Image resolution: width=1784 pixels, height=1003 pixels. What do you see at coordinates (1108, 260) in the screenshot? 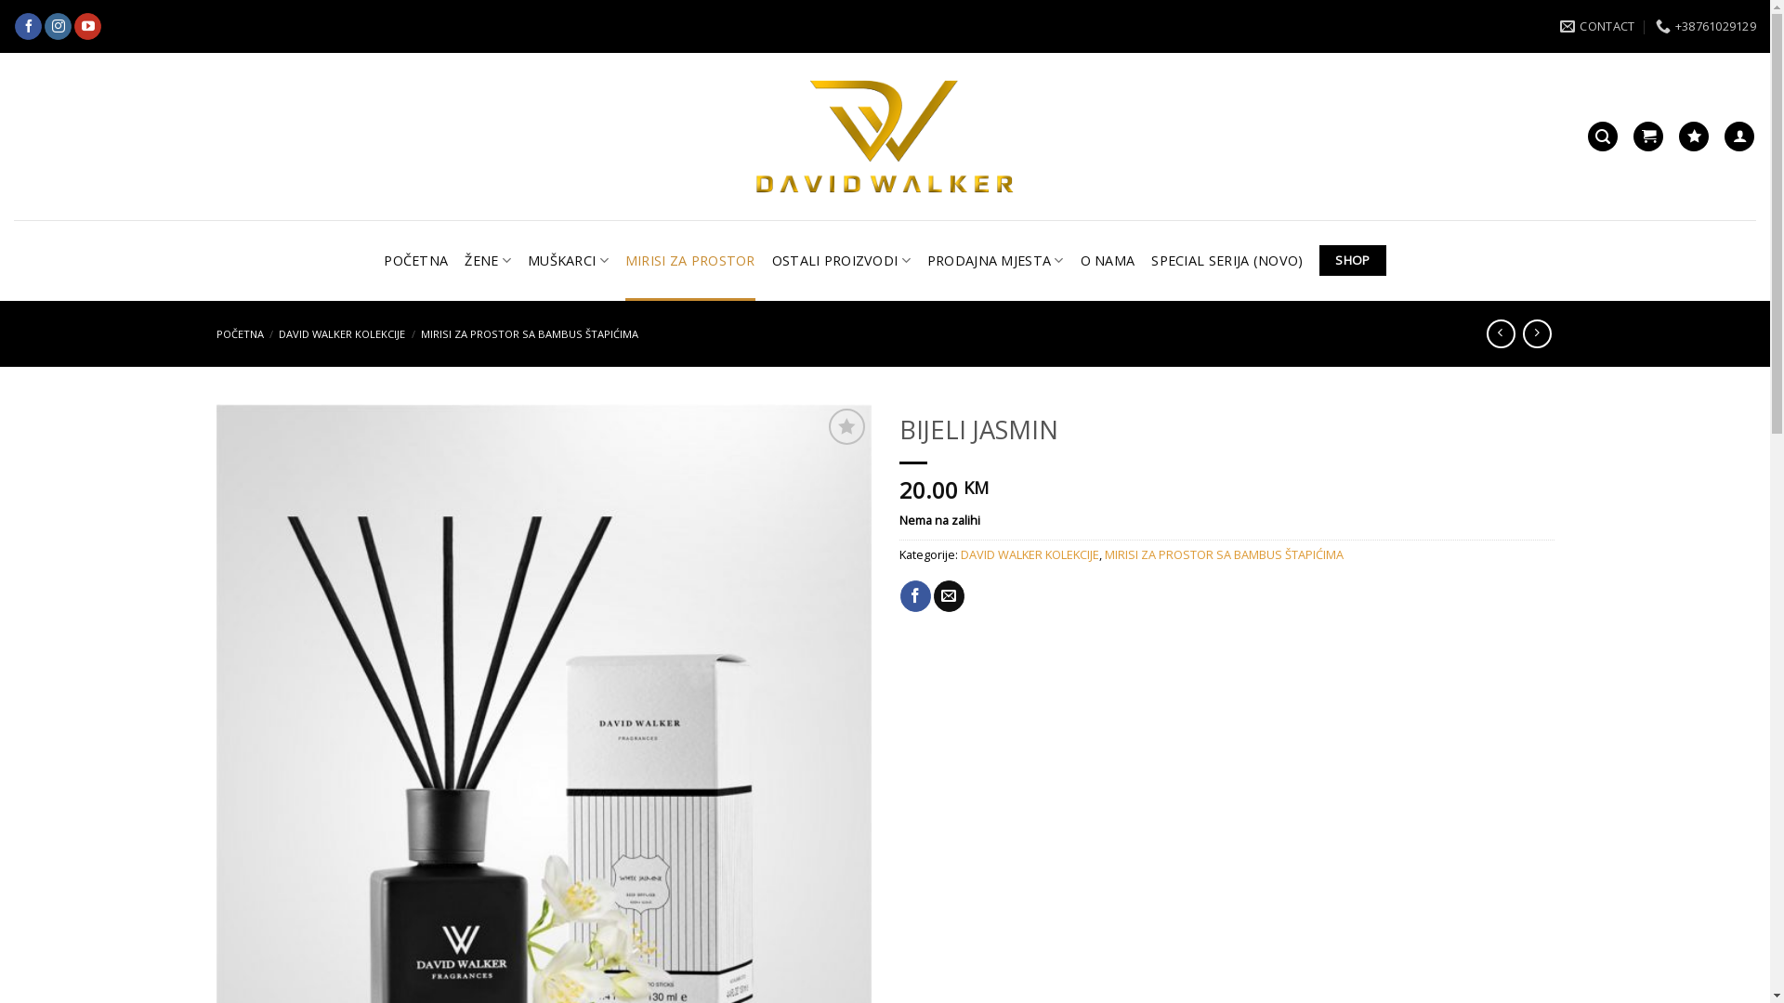
I see `O NAMA` at bounding box center [1108, 260].